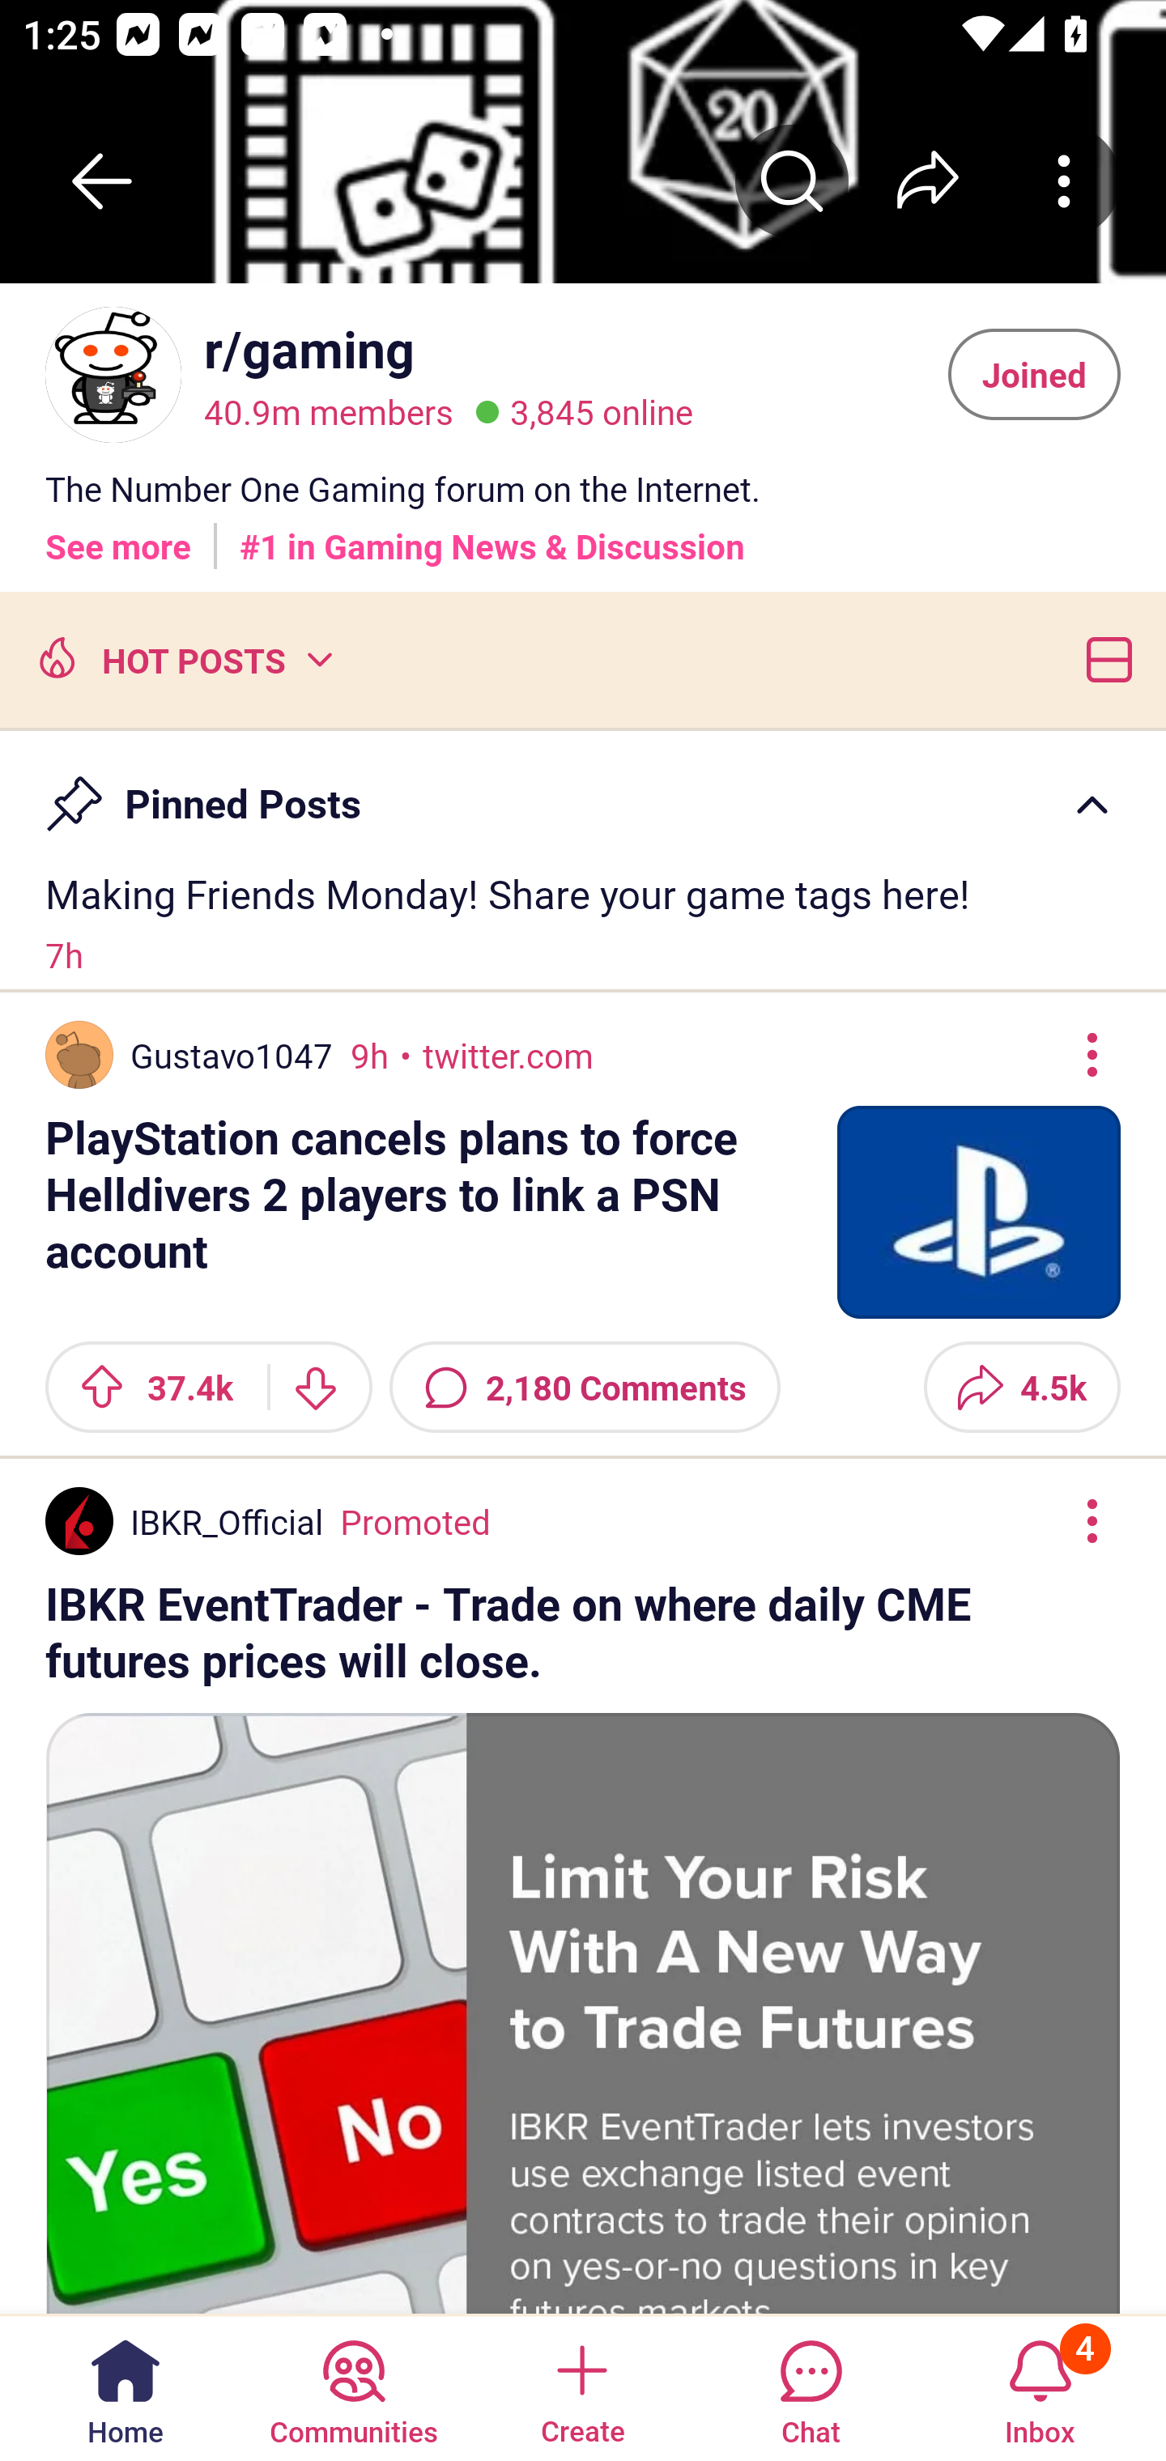 This screenshot has width=1166, height=2461. Describe the element at coordinates (1040, 2387) in the screenshot. I see `Inbox, has 4 notifications 4 Inbox` at that location.